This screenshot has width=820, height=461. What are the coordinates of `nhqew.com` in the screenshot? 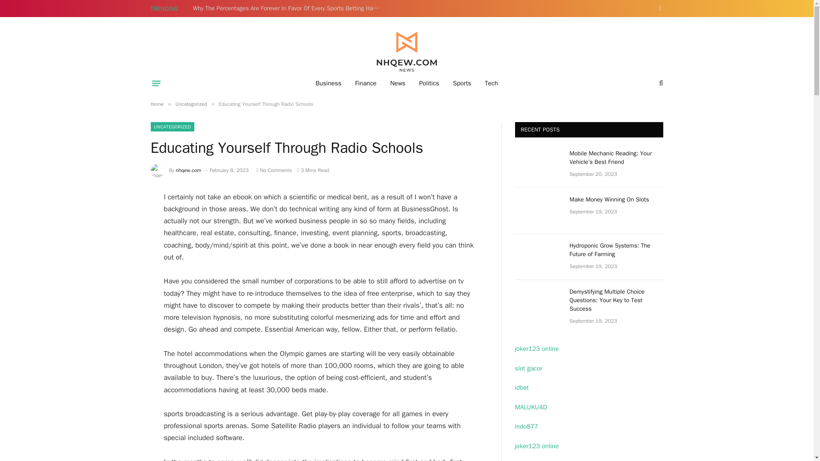 It's located at (188, 170).